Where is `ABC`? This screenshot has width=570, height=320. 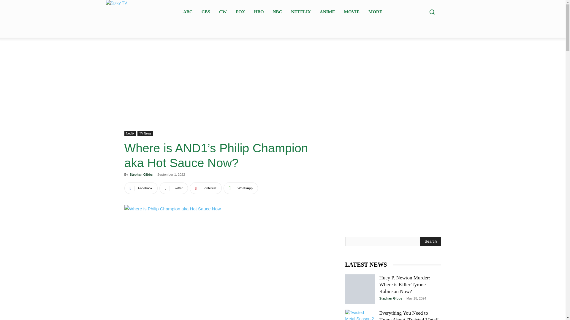
ABC is located at coordinates (188, 11).